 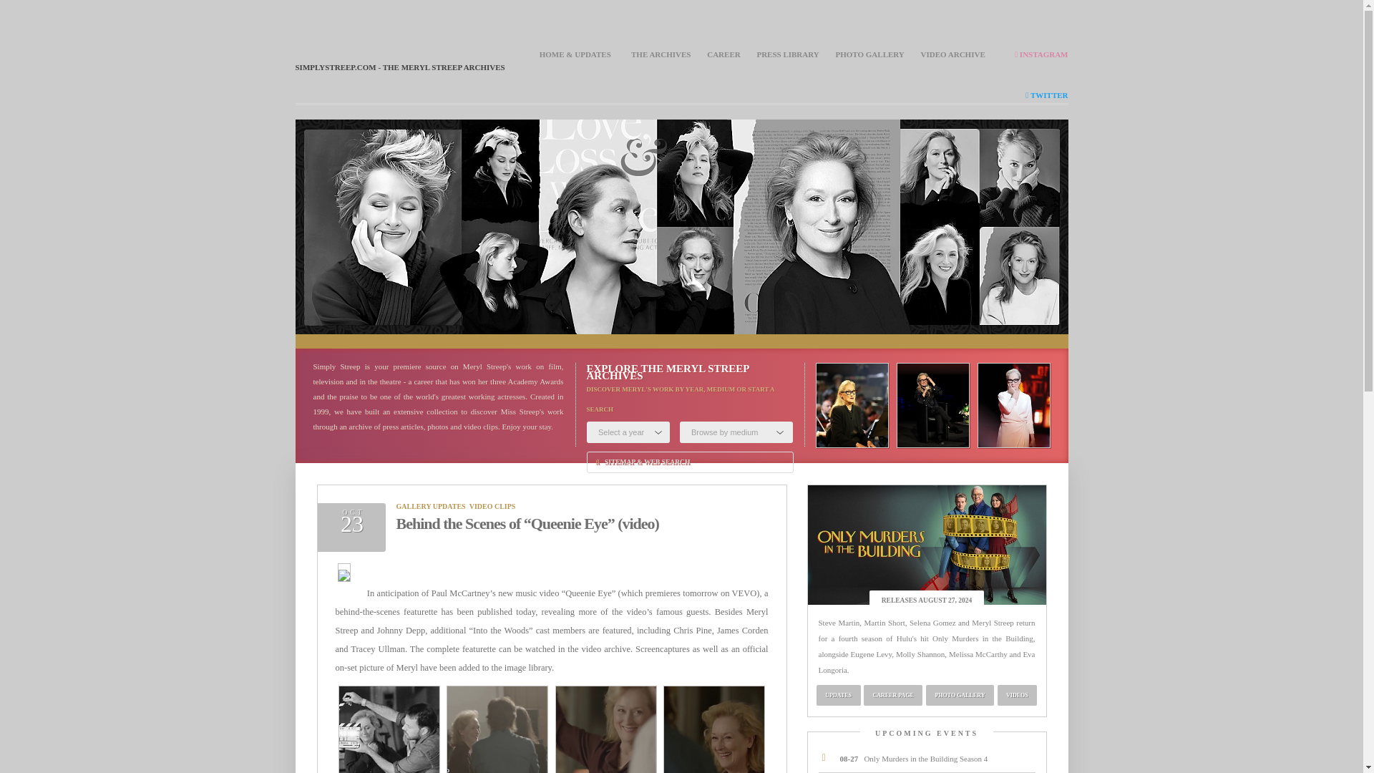 I want to click on UPDATES, so click(x=839, y=694).